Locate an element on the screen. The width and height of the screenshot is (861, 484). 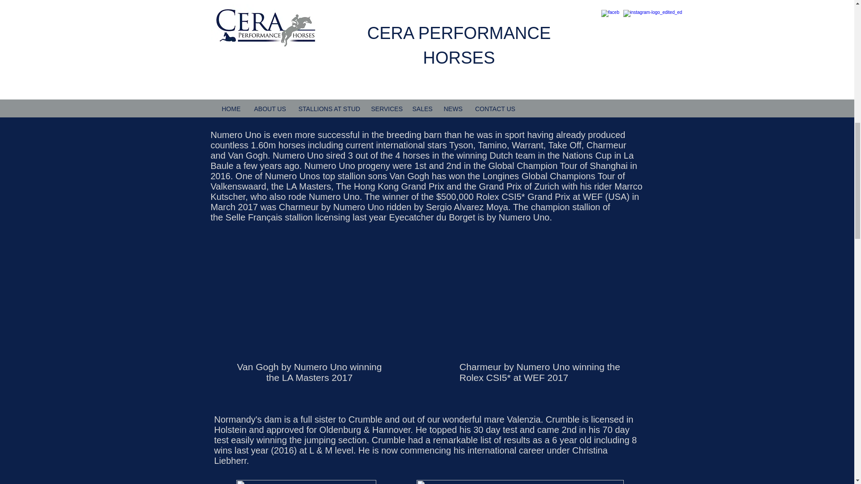
External YouTube is located at coordinates (315, 299).